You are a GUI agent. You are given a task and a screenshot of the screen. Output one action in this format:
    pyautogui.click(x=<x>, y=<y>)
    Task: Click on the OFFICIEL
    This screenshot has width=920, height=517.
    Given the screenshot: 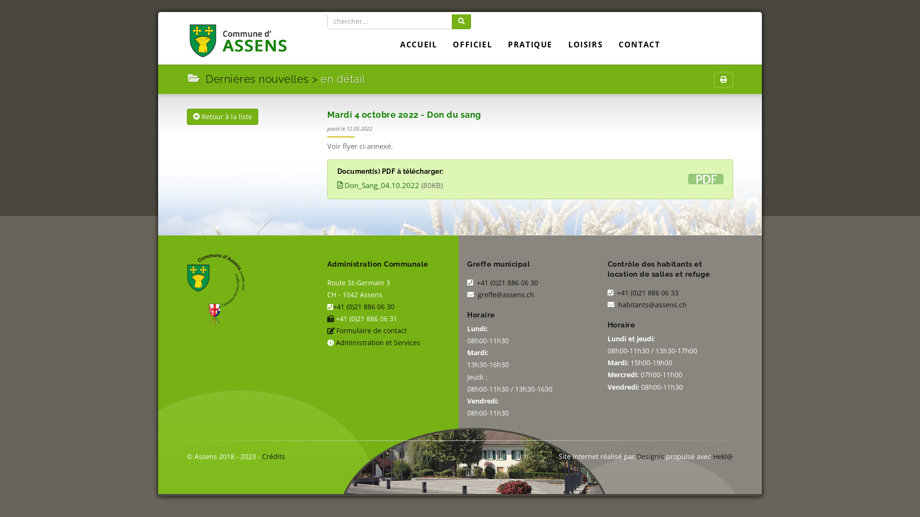 What is the action you would take?
    pyautogui.click(x=472, y=44)
    